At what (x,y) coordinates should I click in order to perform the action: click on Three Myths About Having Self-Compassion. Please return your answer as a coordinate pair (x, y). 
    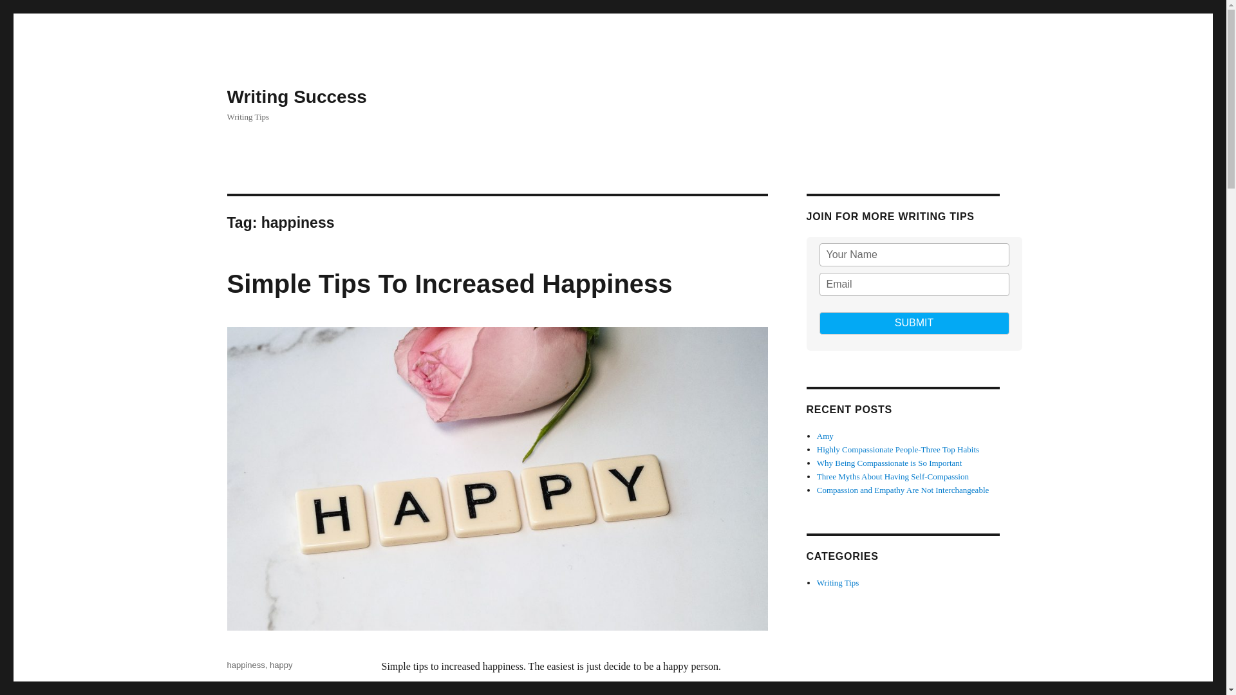
    Looking at the image, I should click on (893, 476).